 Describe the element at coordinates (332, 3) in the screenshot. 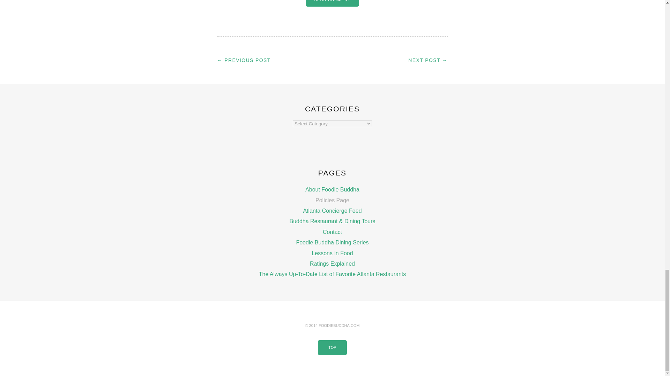

I see `Send Comment` at that location.